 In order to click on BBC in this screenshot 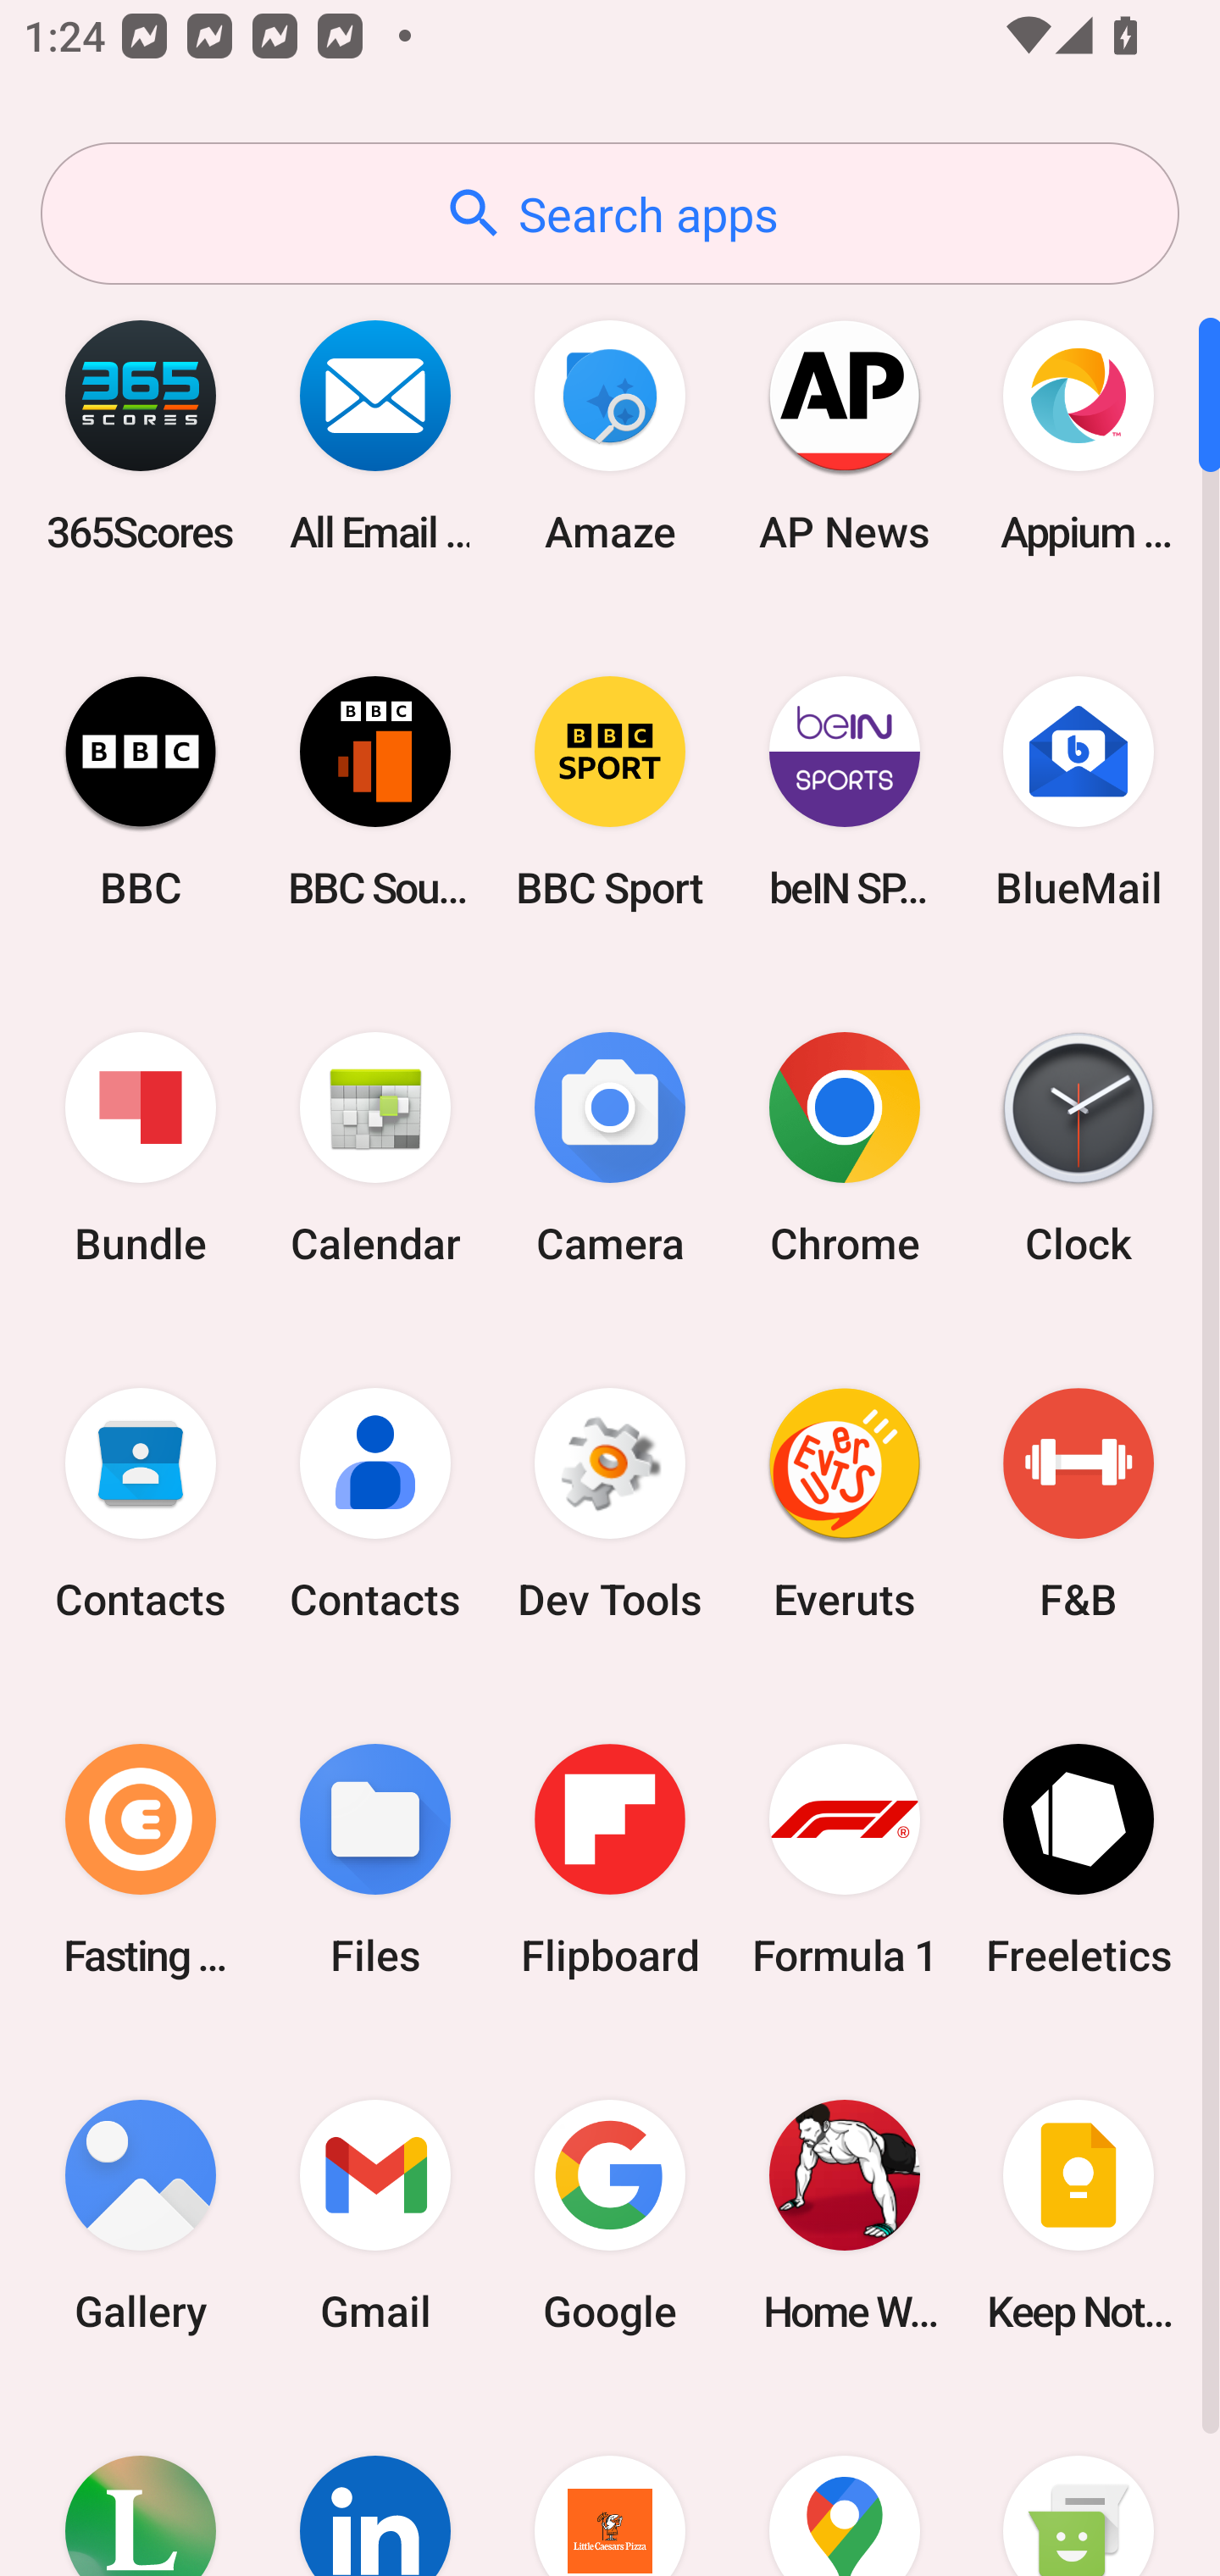, I will do `click(141, 791)`.